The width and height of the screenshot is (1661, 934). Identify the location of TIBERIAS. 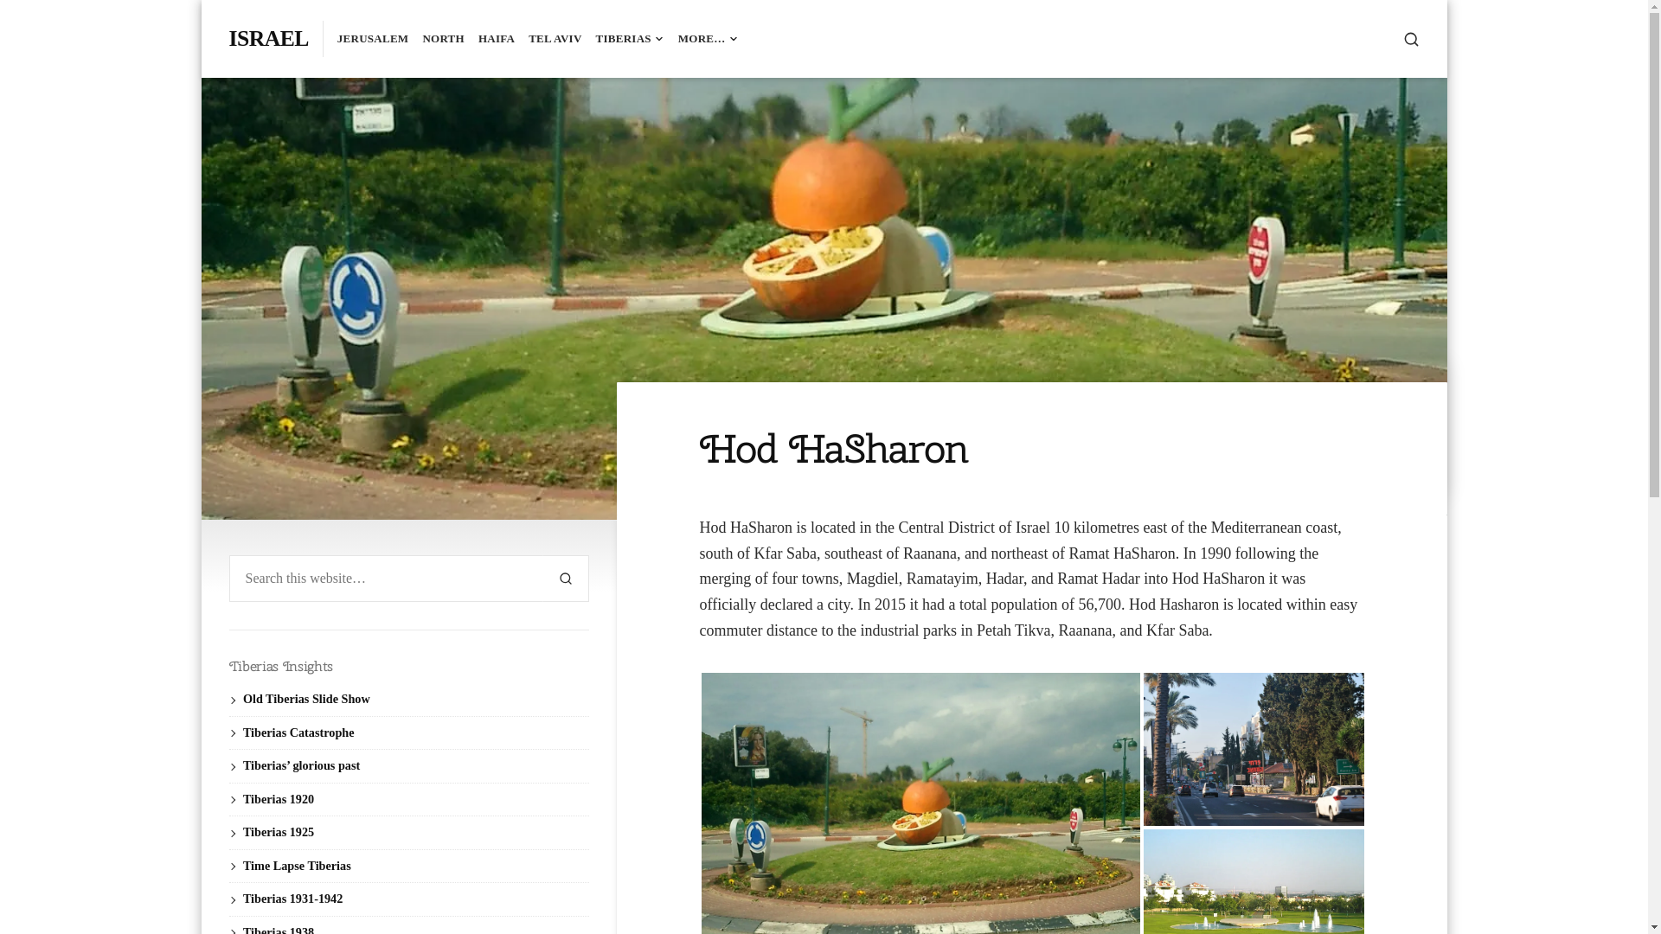
(630, 38).